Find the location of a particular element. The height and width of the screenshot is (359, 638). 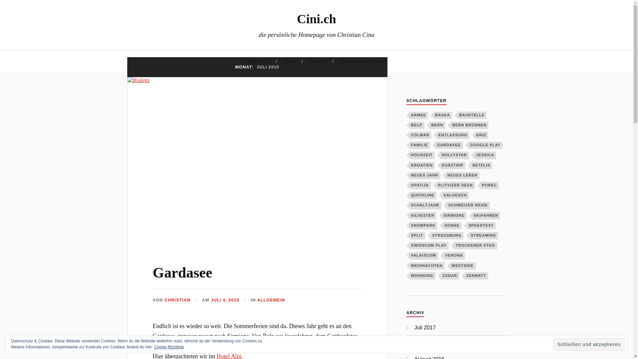

TROCKENER STEG is located at coordinates (476, 246).